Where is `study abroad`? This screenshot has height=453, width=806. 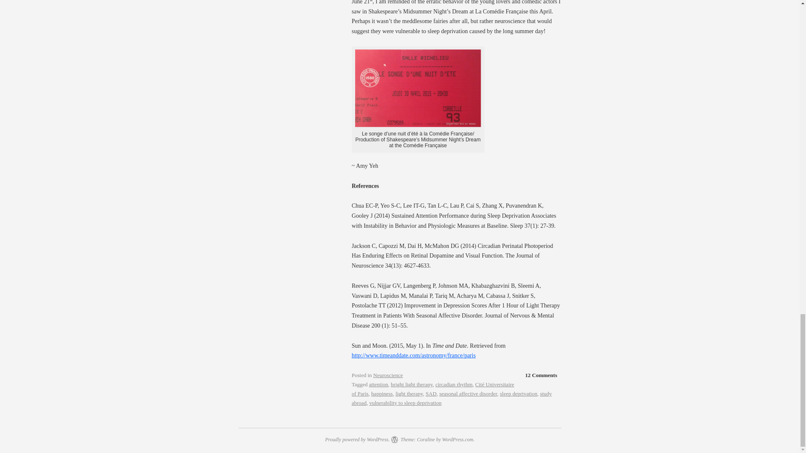
study abroad is located at coordinates (452, 398).